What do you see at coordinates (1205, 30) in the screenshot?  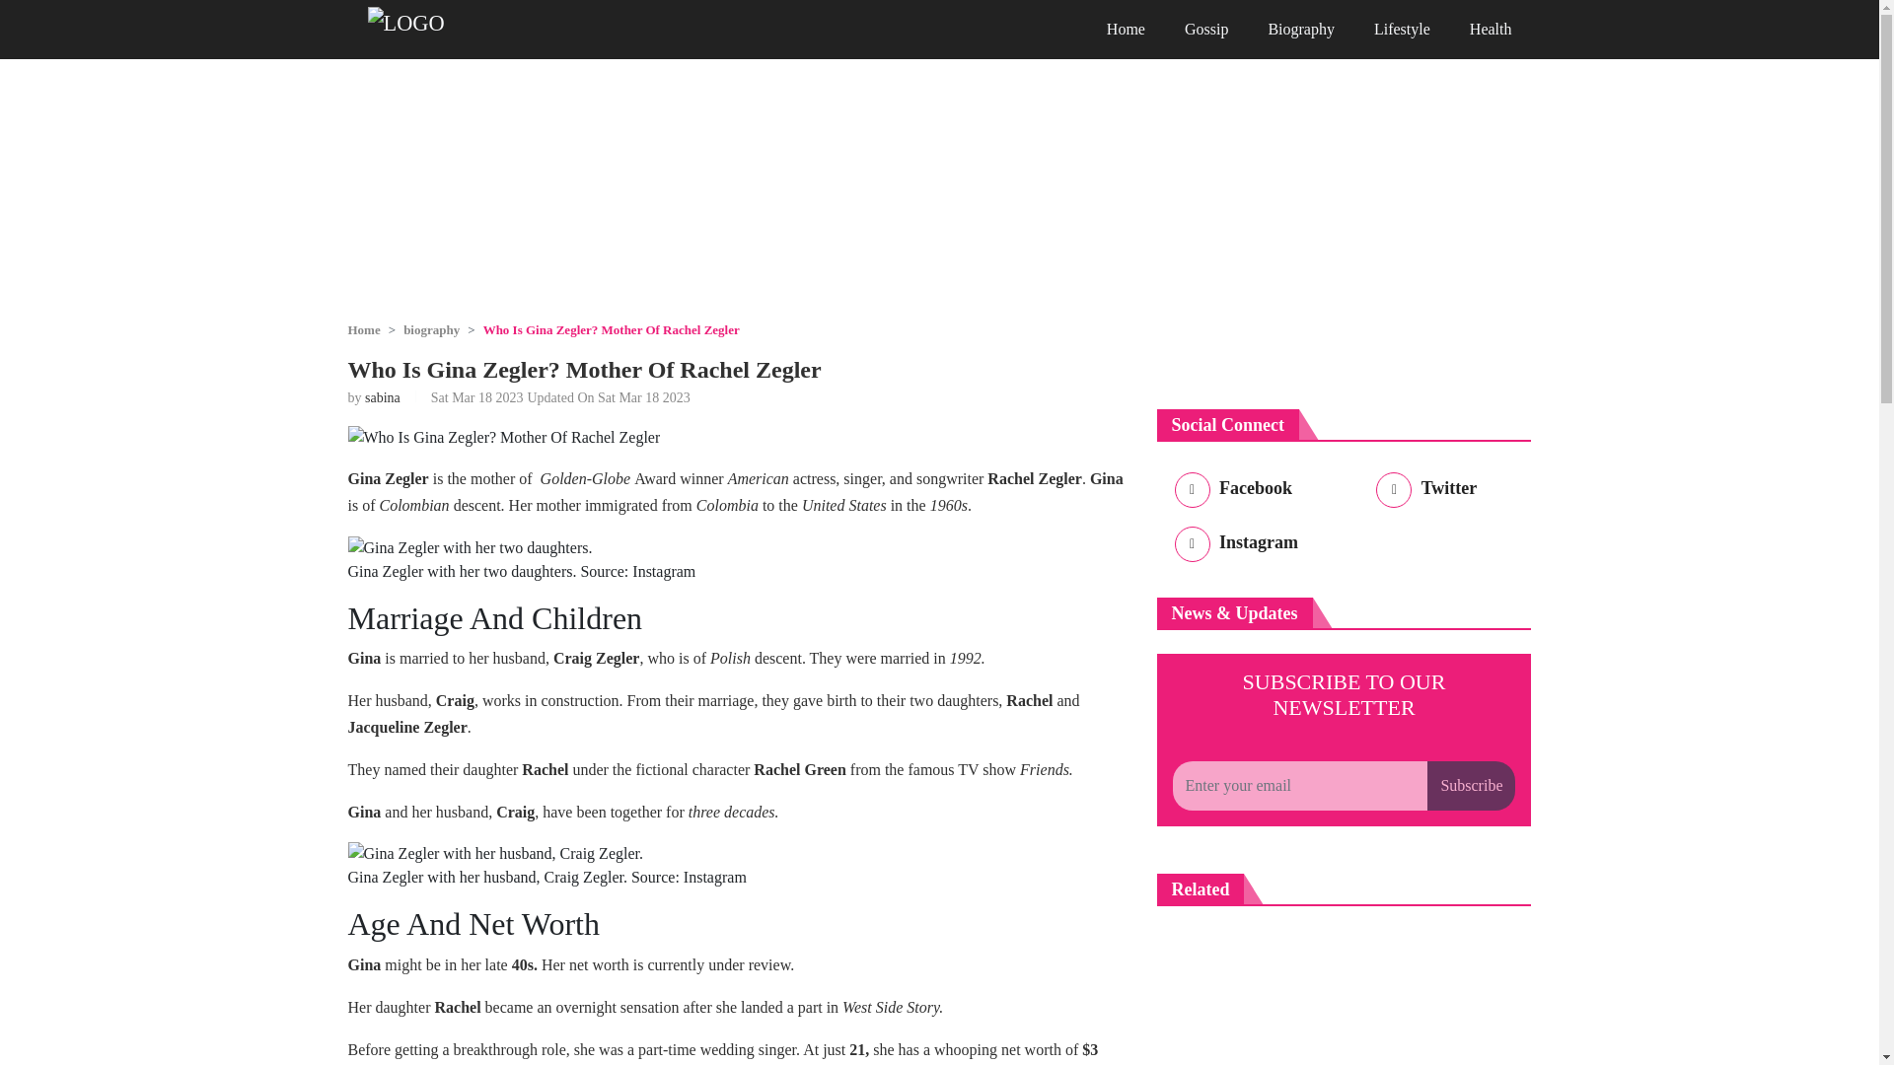 I see `Gossip` at bounding box center [1205, 30].